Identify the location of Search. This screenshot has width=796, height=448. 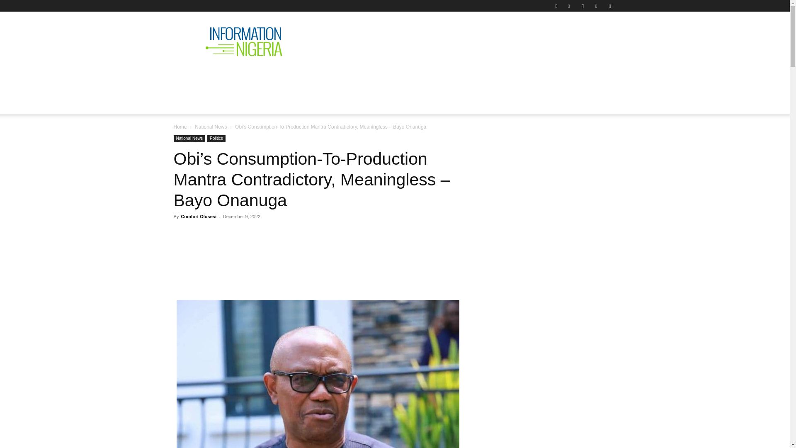
(593, 35).